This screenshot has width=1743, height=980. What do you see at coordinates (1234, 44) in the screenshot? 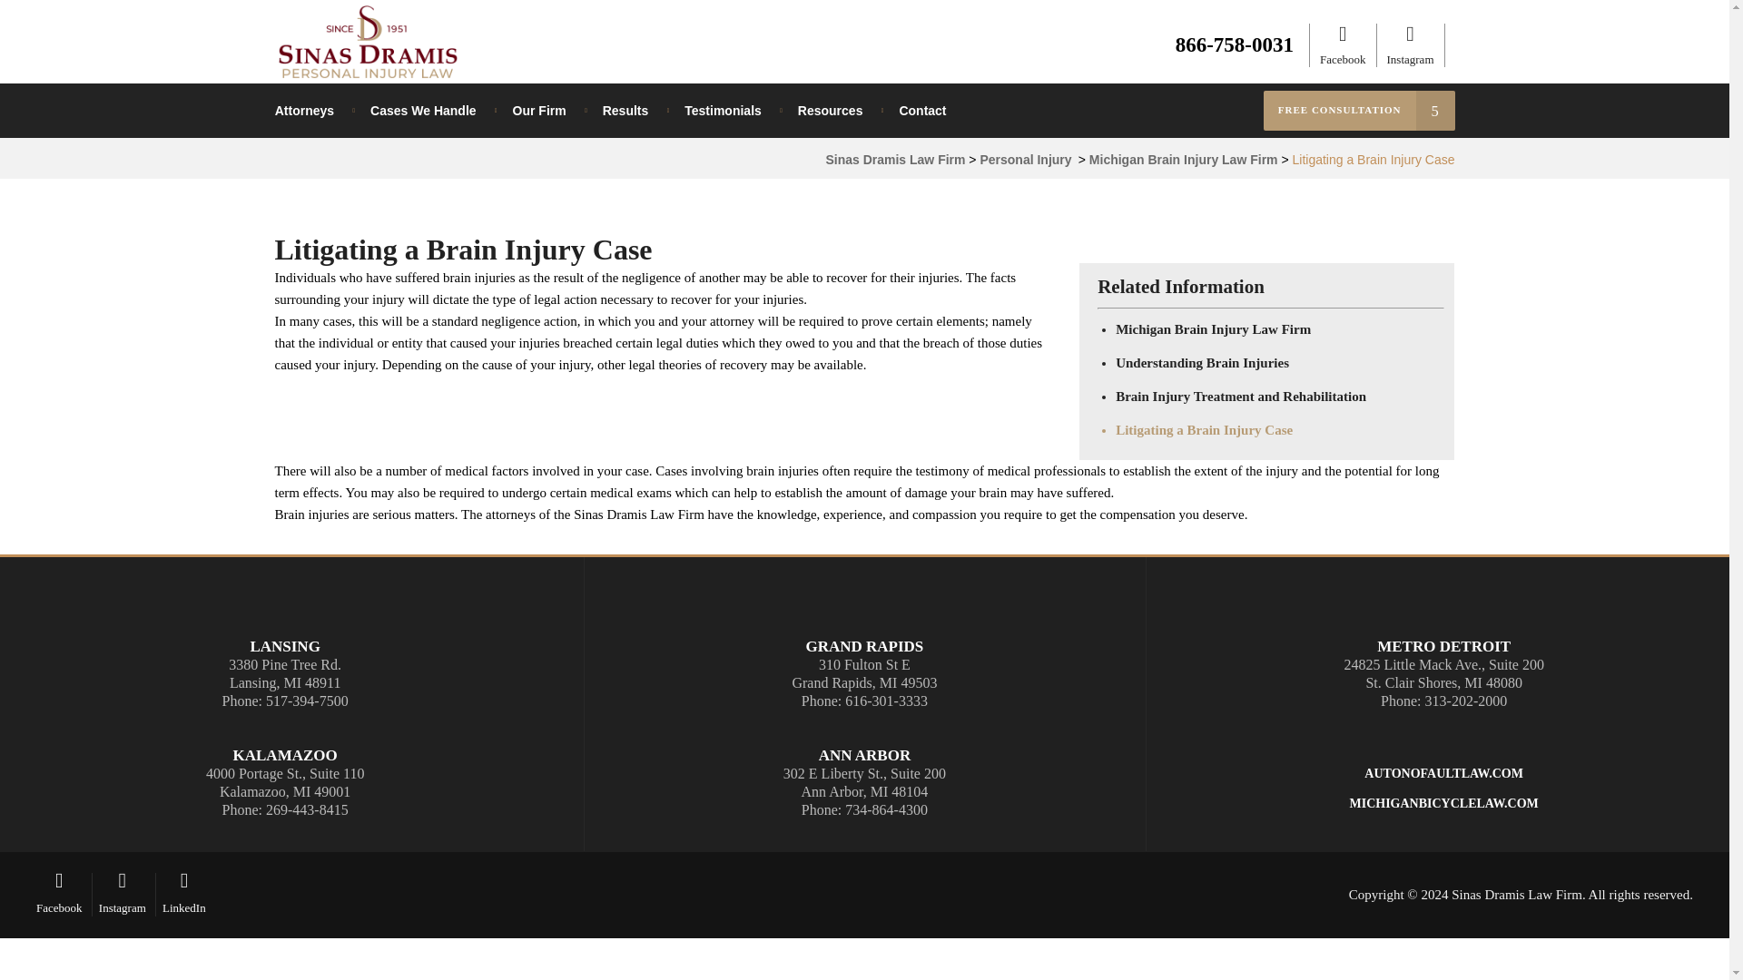
I see `866-758-0031` at bounding box center [1234, 44].